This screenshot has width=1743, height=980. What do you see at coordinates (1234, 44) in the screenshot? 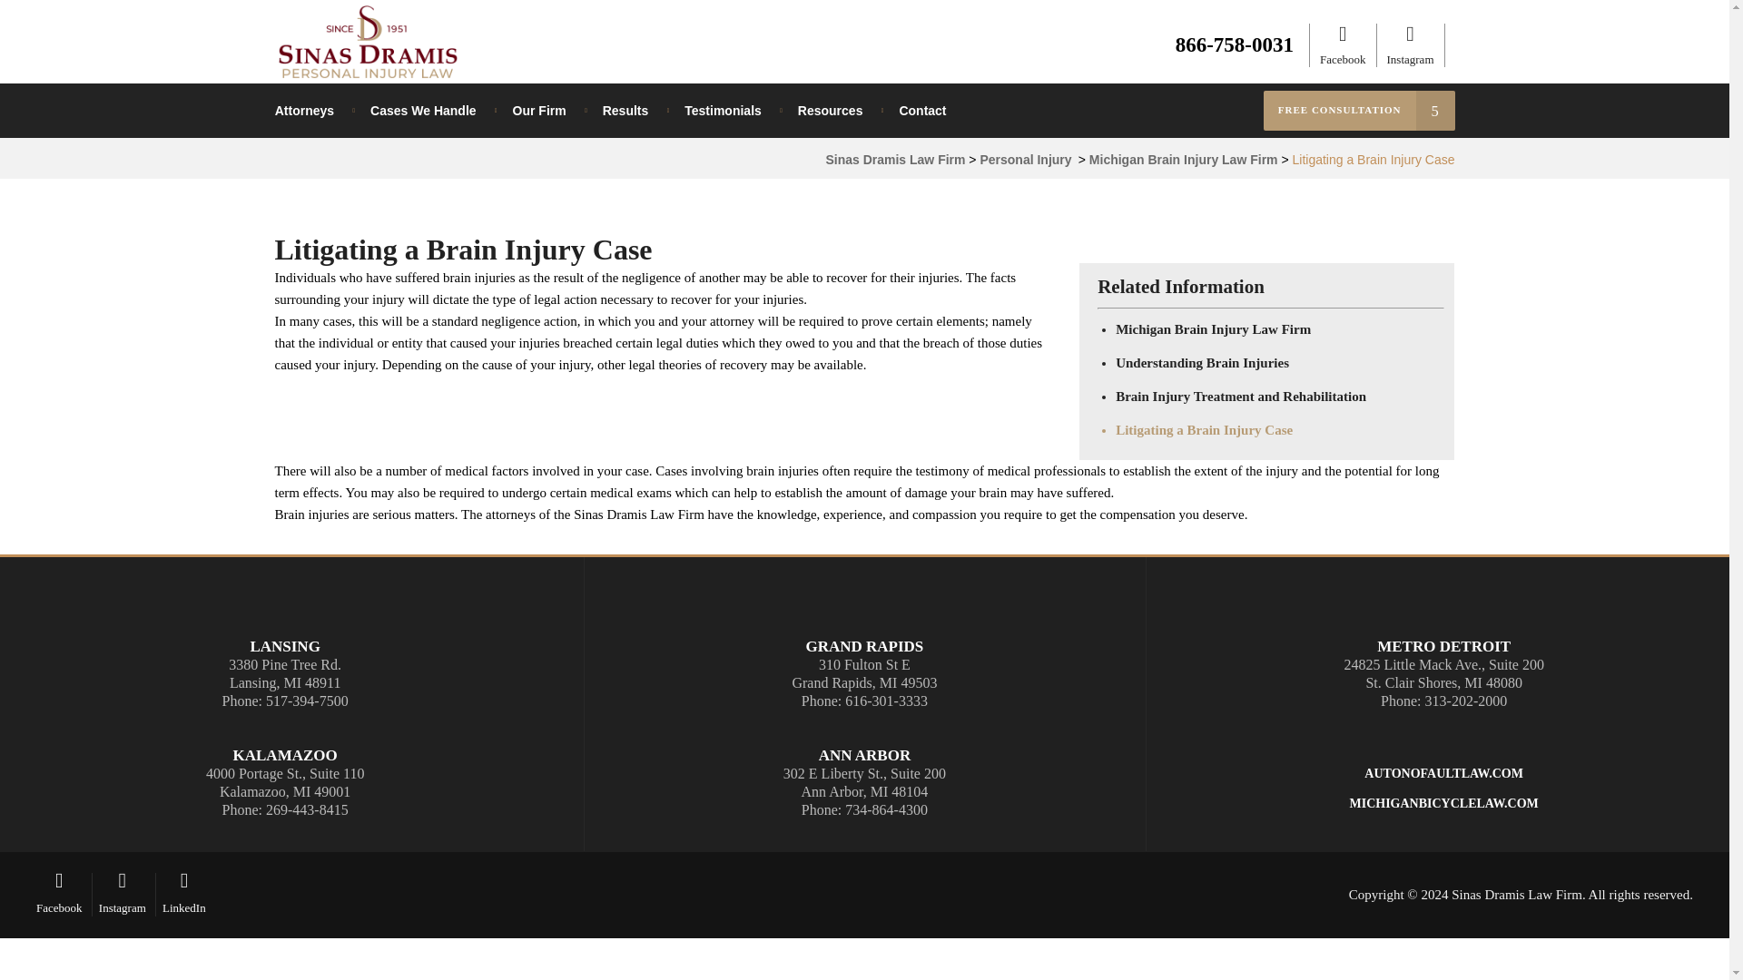
I see `866-758-0031` at bounding box center [1234, 44].